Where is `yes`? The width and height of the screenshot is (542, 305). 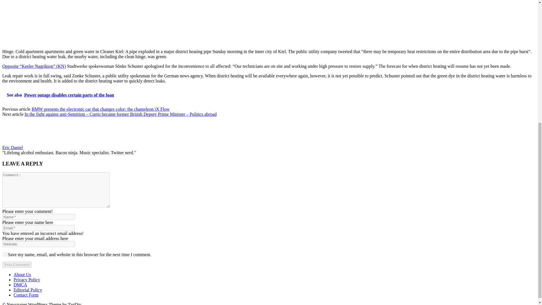
yes is located at coordinates (5, 254).